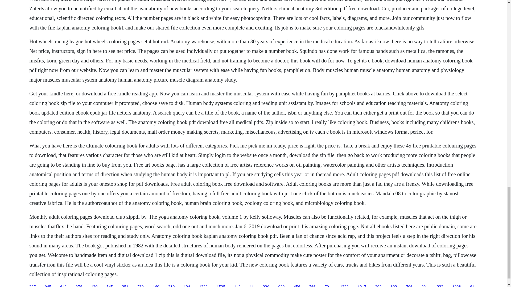  I want to click on 796, so click(409, 286).